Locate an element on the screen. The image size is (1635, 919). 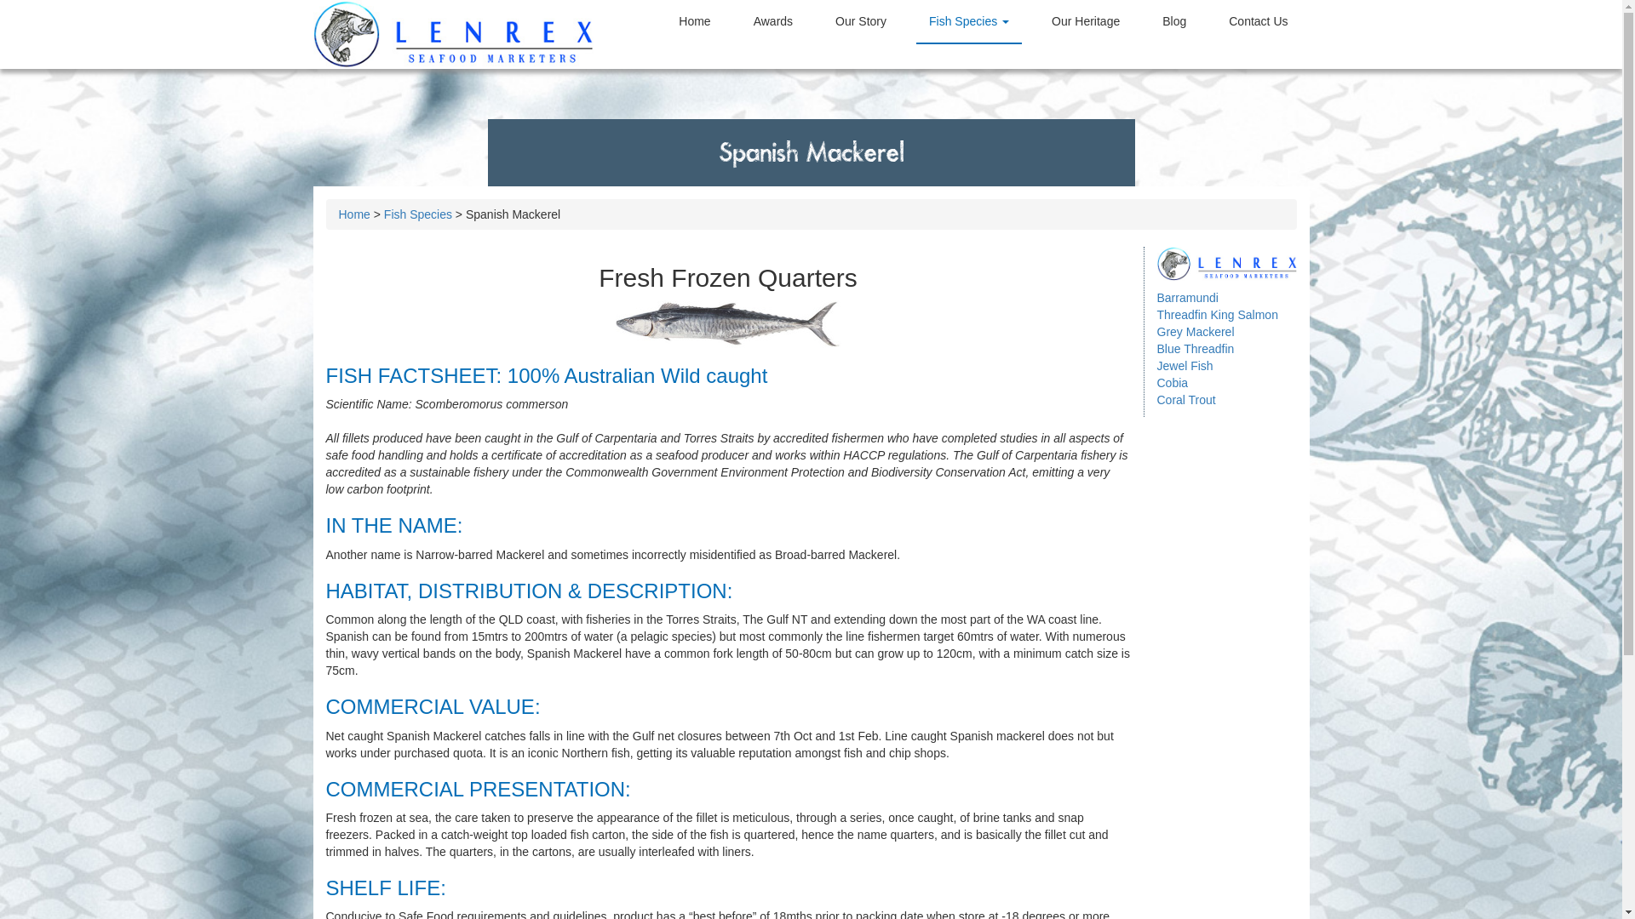
Our Heritage is located at coordinates (1086, 21).